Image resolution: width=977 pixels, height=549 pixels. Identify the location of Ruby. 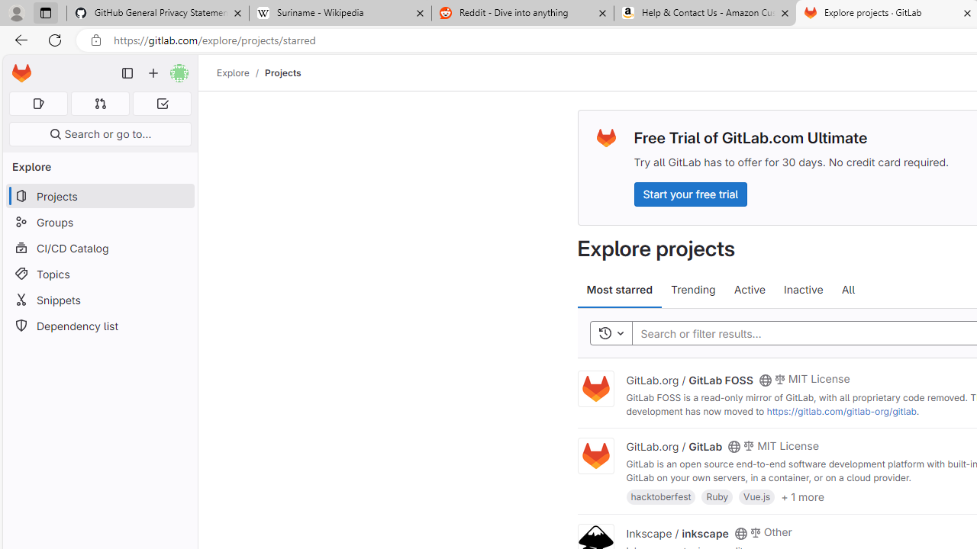
(717, 496).